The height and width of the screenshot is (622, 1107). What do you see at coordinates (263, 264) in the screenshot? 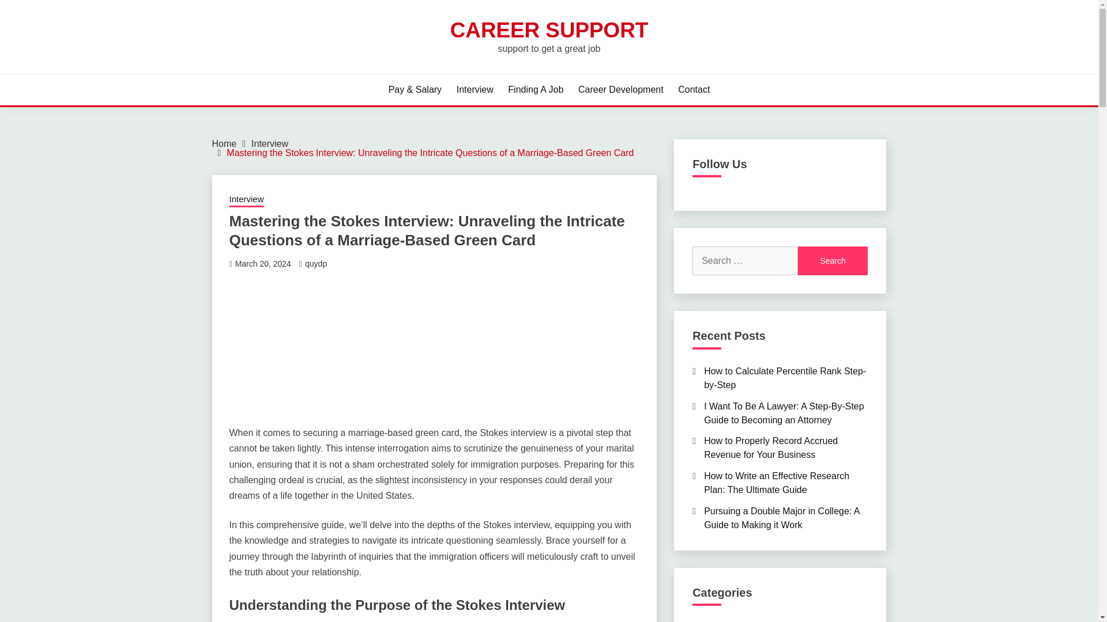
I see `March 20, 2024` at bounding box center [263, 264].